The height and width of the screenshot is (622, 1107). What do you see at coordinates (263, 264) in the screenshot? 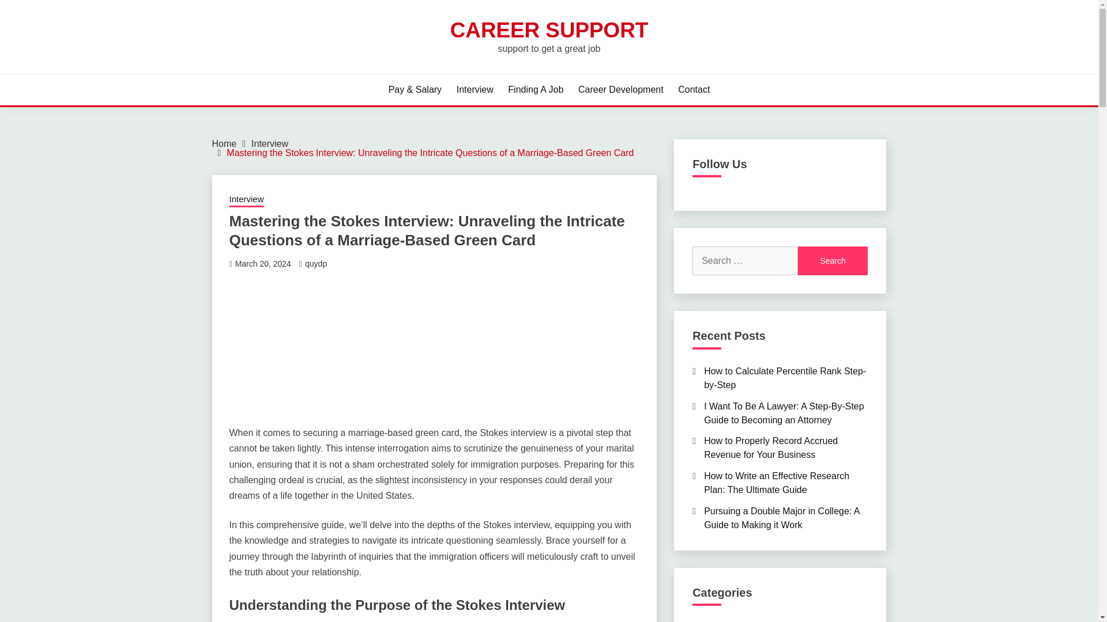
I see `March 20, 2024` at bounding box center [263, 264].